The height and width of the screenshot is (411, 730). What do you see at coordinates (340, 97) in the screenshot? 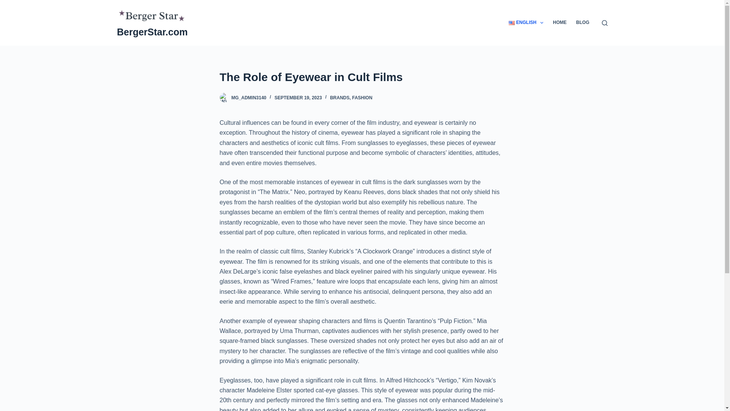
I see `BRANDS` at bounding box center [340, 97].